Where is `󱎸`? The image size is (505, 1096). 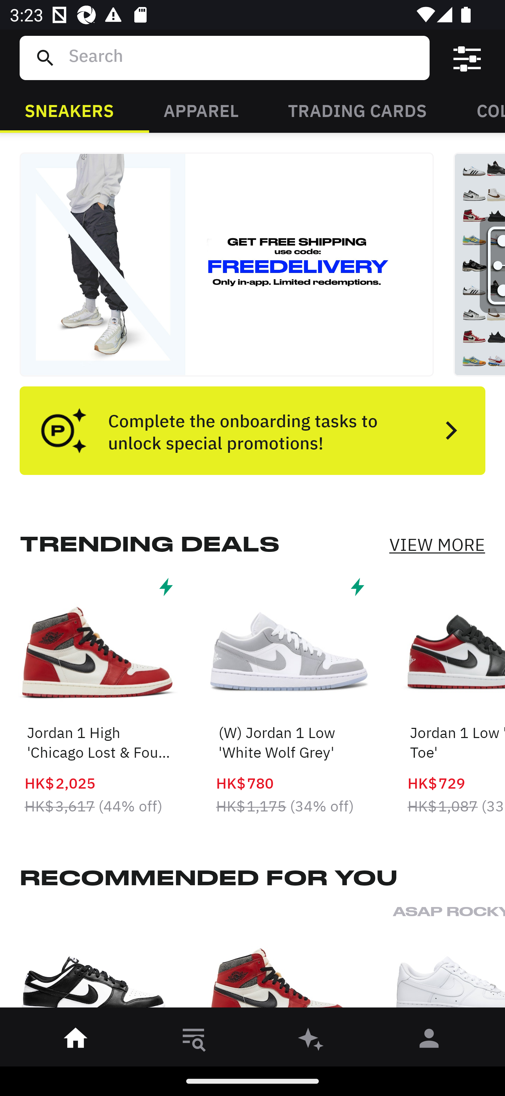 󱎸 is located at coordinates (194, 1040).